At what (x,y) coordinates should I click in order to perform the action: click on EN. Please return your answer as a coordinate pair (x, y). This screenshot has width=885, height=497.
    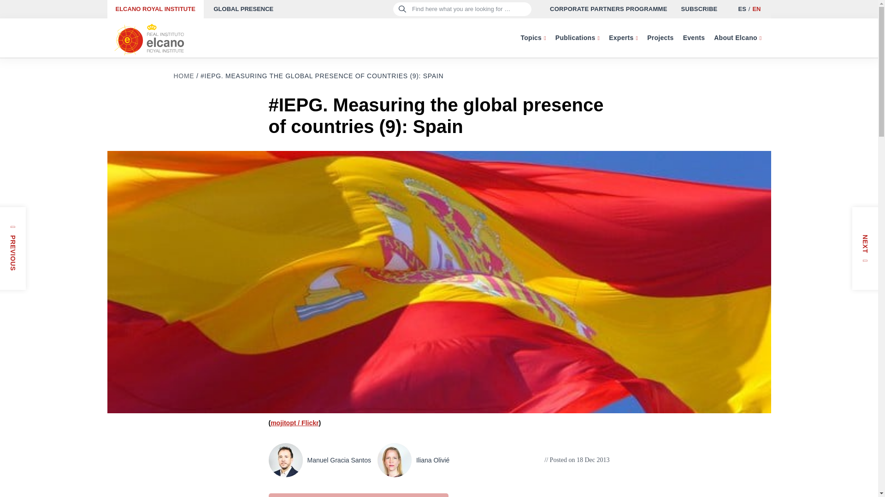
    Looking at the image, I should click on (756, 9).